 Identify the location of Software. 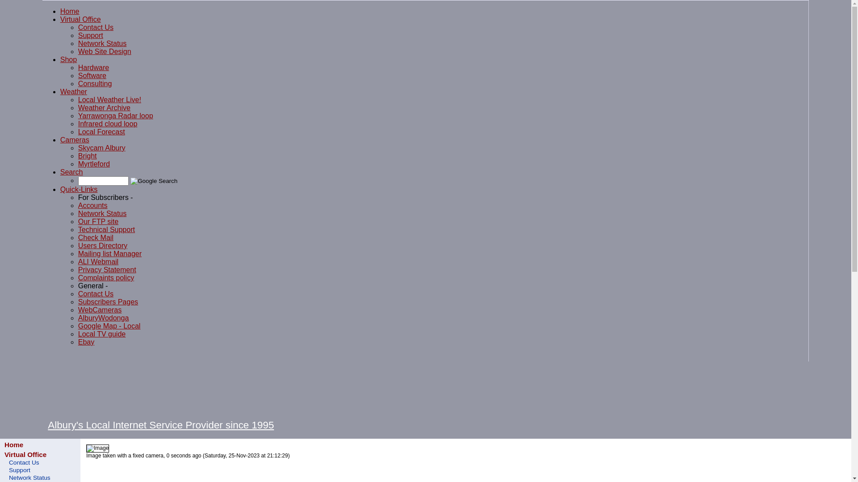
(92, 76).